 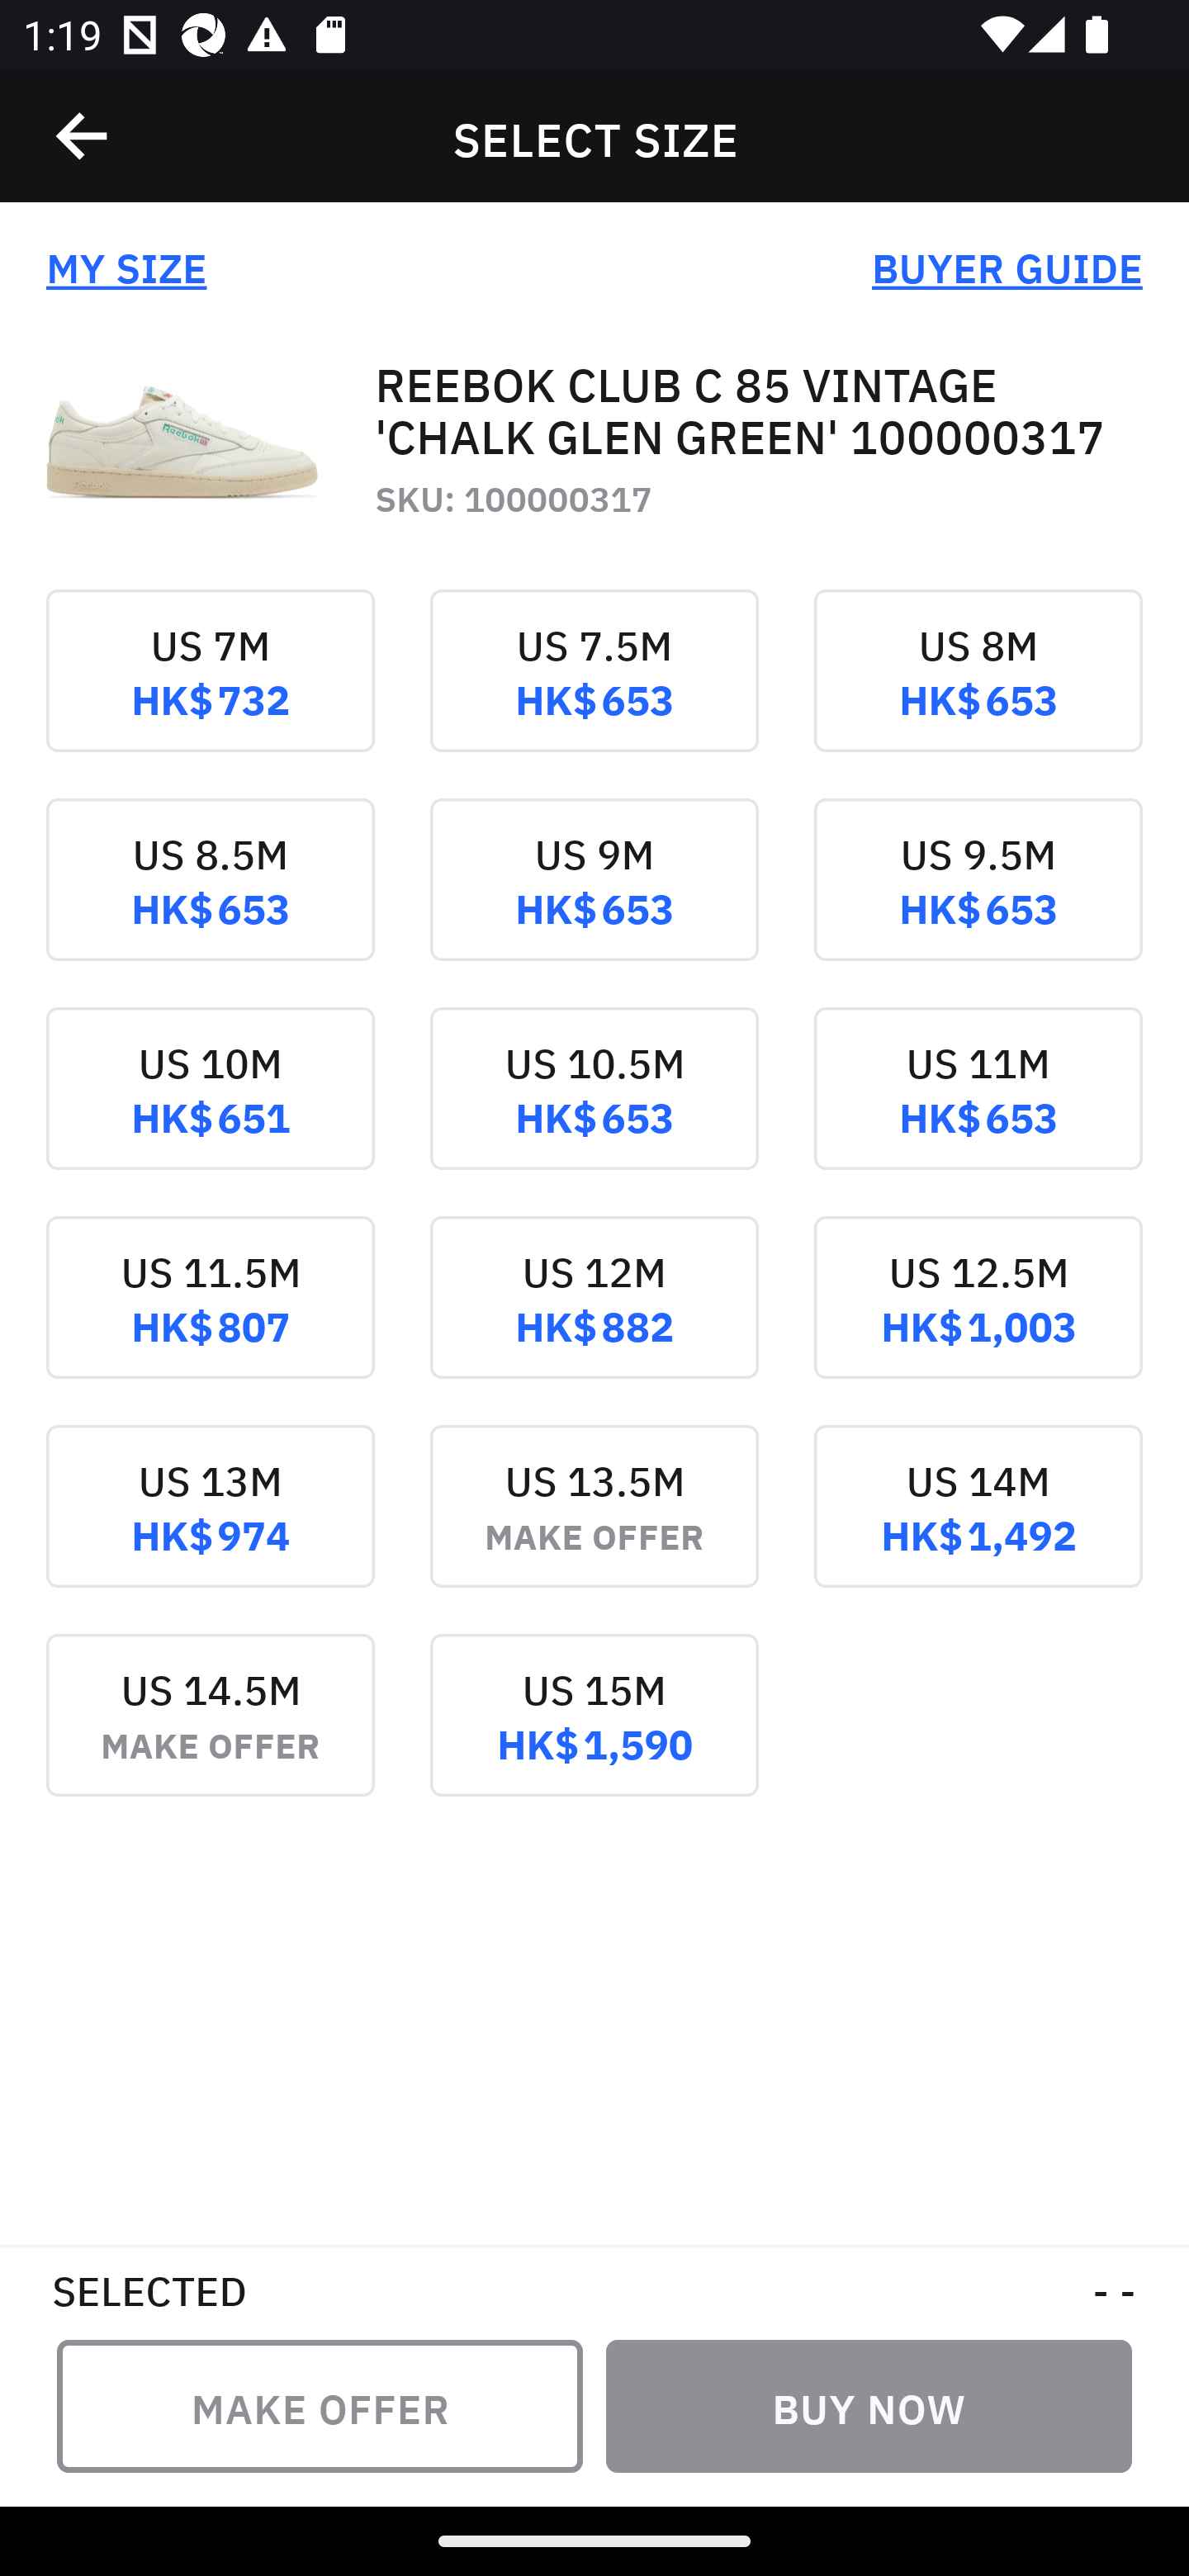 What do you see at coordinates (594, 1737) in the screenshot?
I see `US 15M HK$ 1,590` at bounding box center [594, 1737].